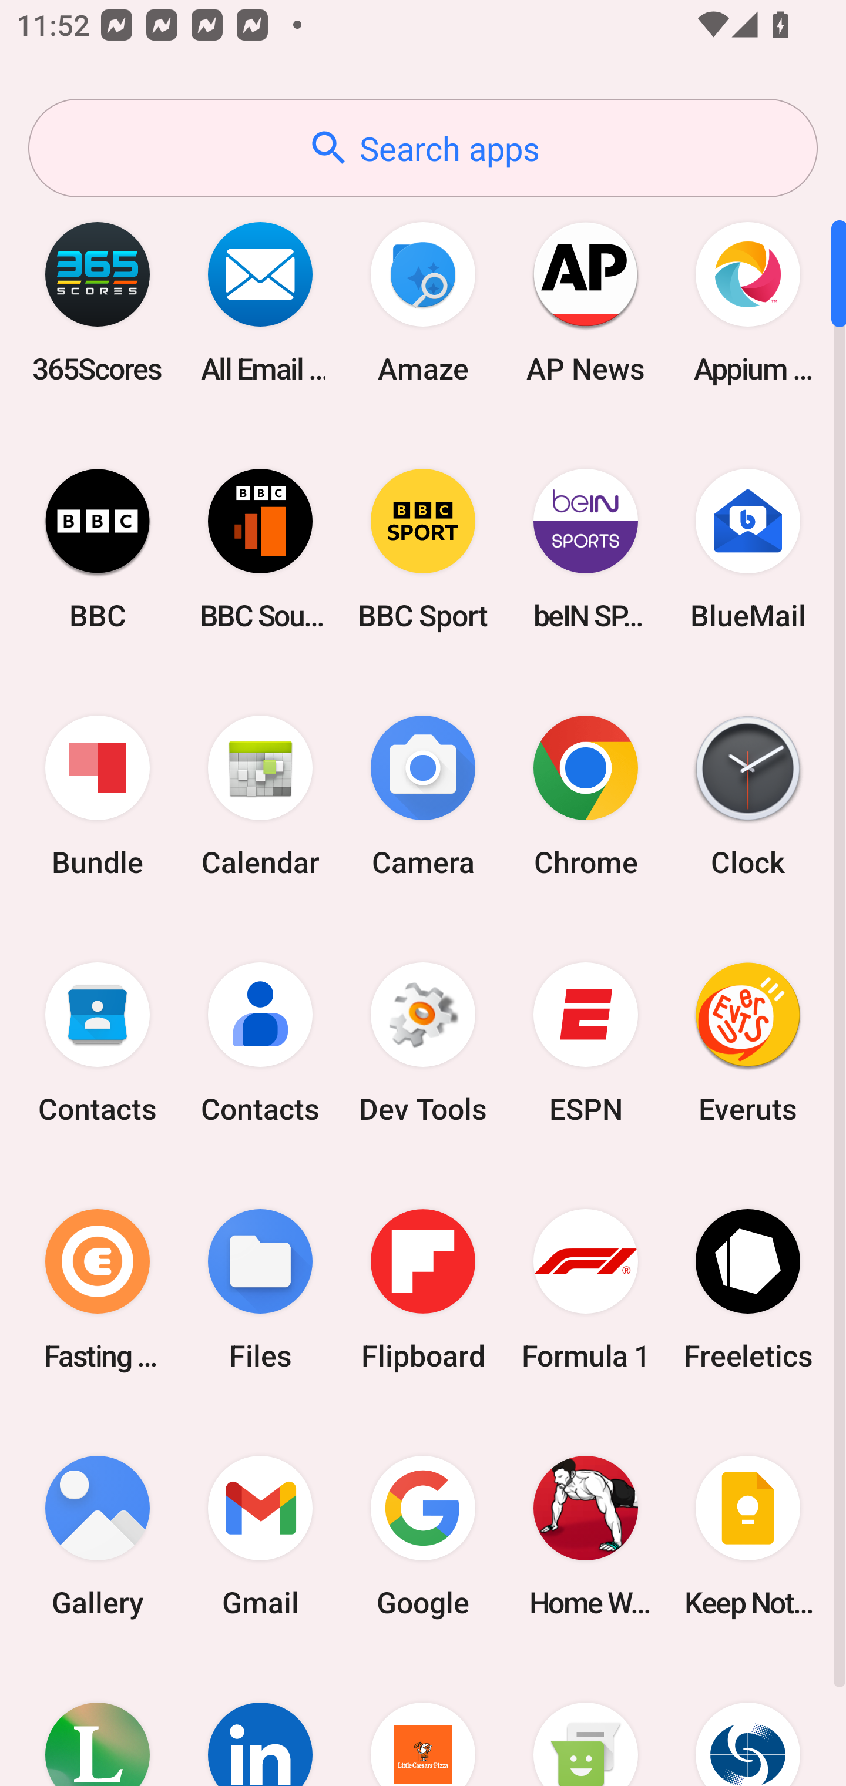 This screenshot has height=1786, width=846. What do you see at coordinates (260, 1723) in the screenshot?
I see `LinkedIn` at bounding box center [260, 1723].